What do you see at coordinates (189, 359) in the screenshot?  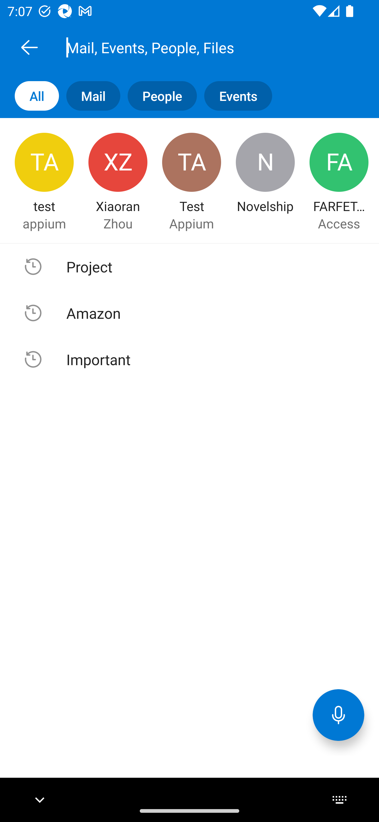 I see `Suggested search , Text, Important Important` at bounding box center [189, 359].